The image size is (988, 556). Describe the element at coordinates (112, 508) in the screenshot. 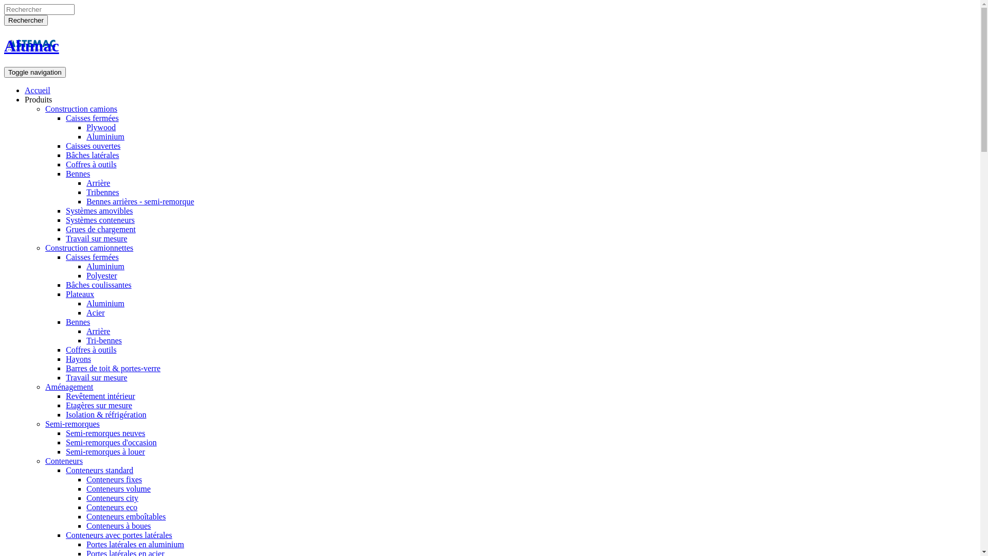

I see `Conteneurs eco` at that location.